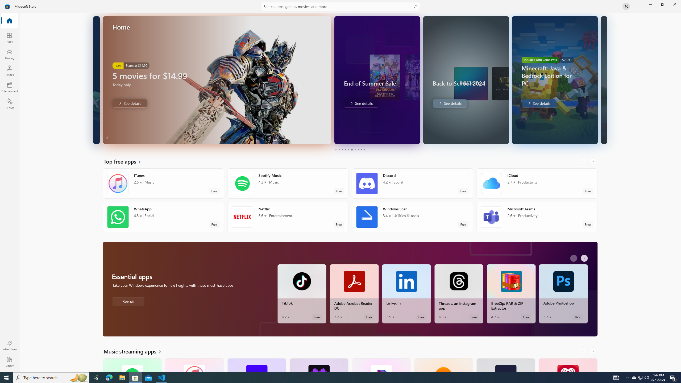  I want to click on Page 8, so click(358, 149).